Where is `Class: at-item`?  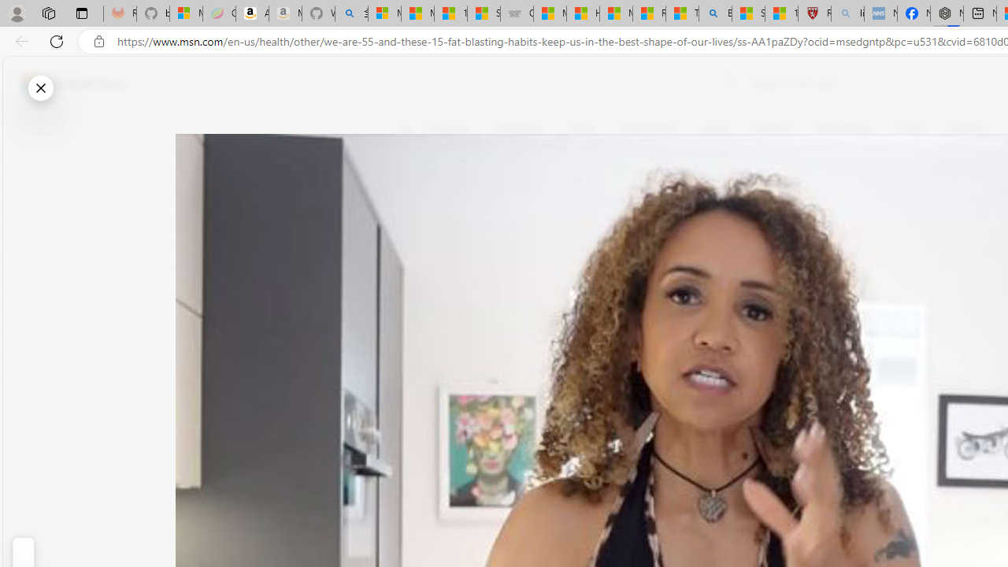
Class: at-item is located at coordinates (414, 369).